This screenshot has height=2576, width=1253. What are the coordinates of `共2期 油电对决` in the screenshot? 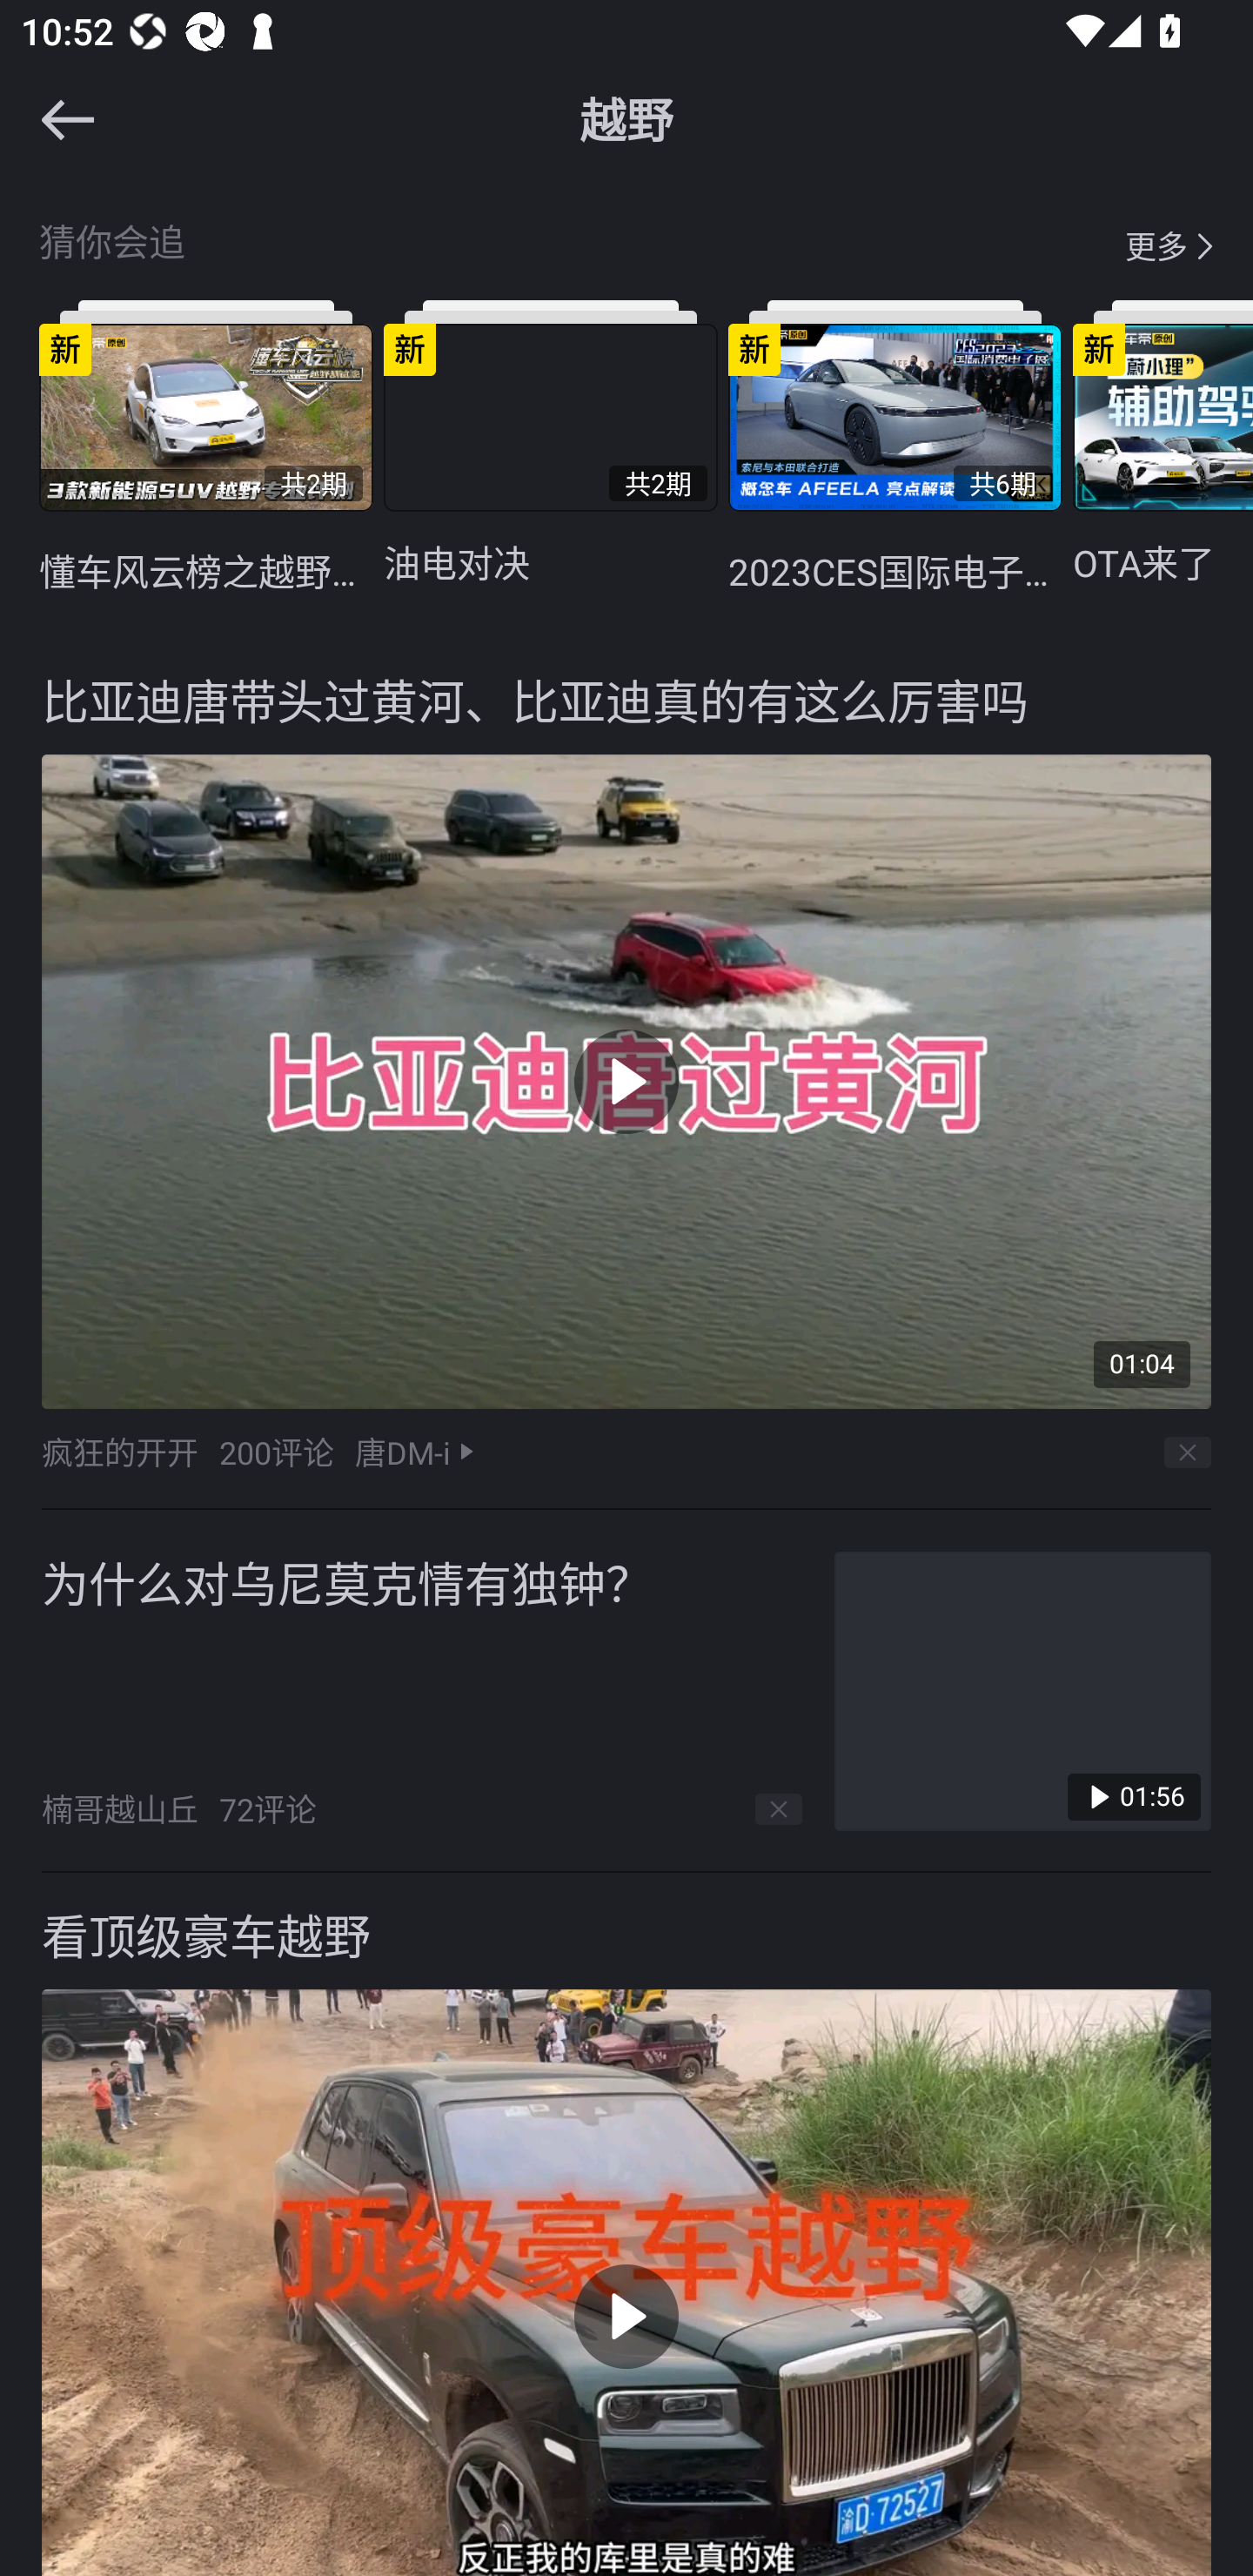 It's located at (550, 441).